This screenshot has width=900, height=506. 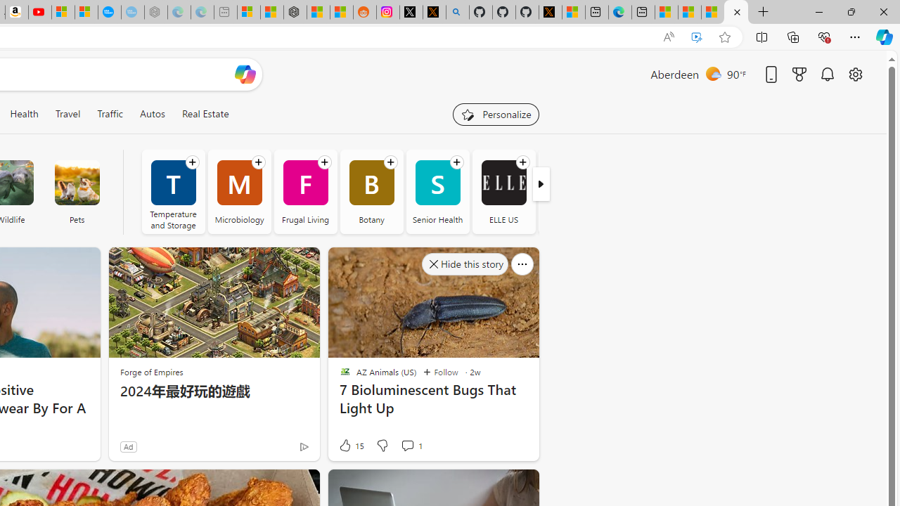 What do you see at coordinates (305, 191) in the screenshot?
I see `Frugal Living` at bounding box center [305, 191].